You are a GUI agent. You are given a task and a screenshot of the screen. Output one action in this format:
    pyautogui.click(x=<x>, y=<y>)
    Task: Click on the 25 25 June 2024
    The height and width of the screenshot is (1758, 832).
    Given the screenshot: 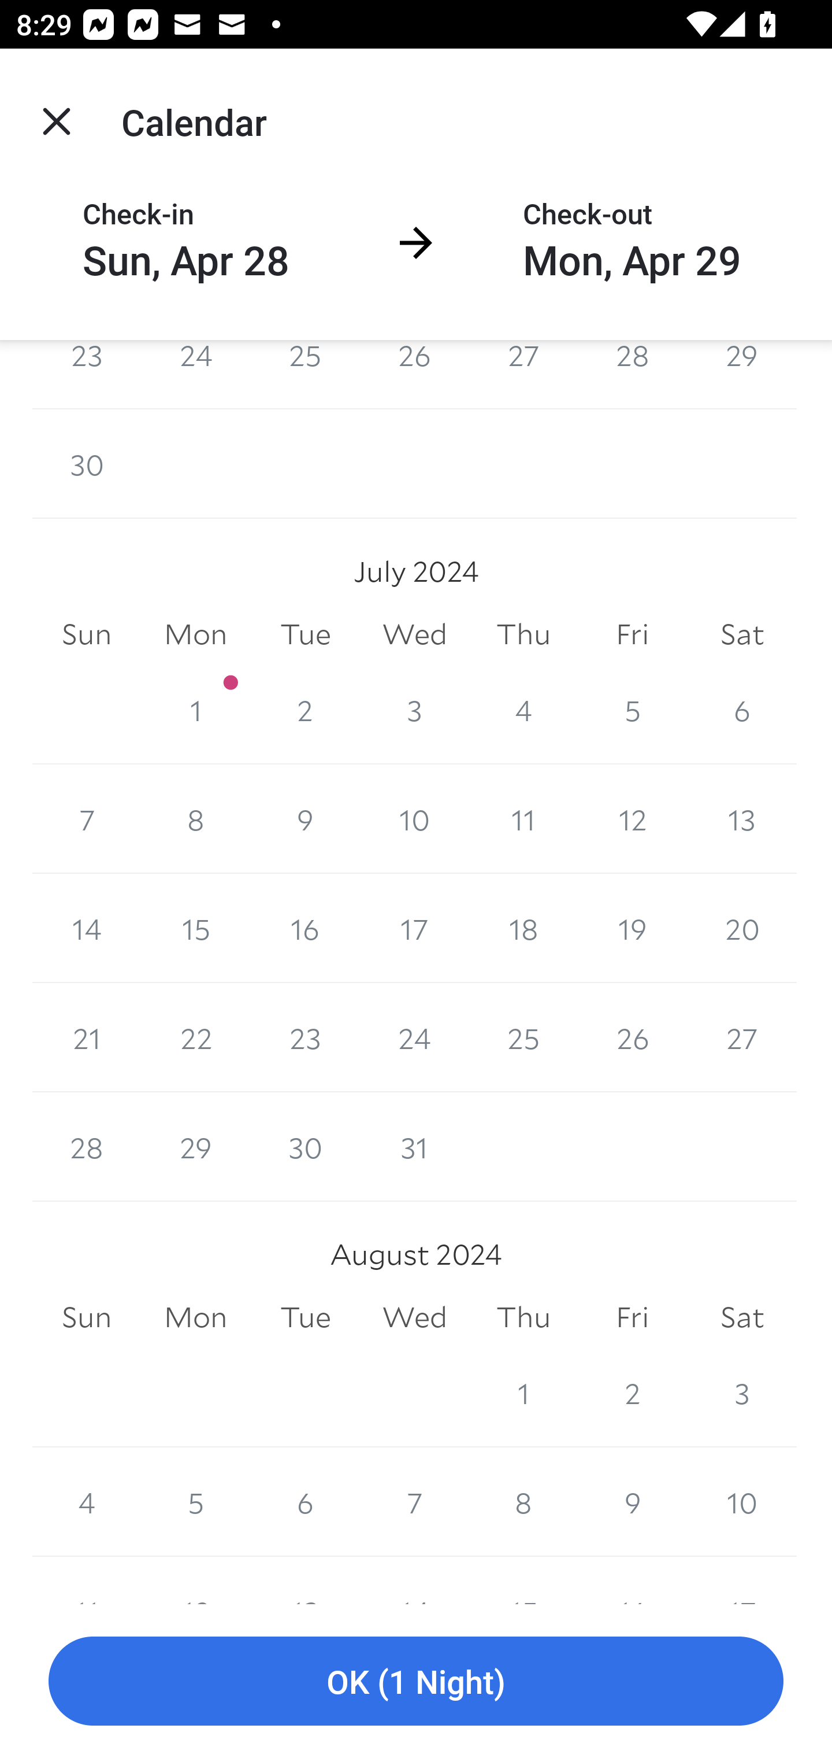 What is the action you would take?
    pyautogui.click(x=305, y=374)
    